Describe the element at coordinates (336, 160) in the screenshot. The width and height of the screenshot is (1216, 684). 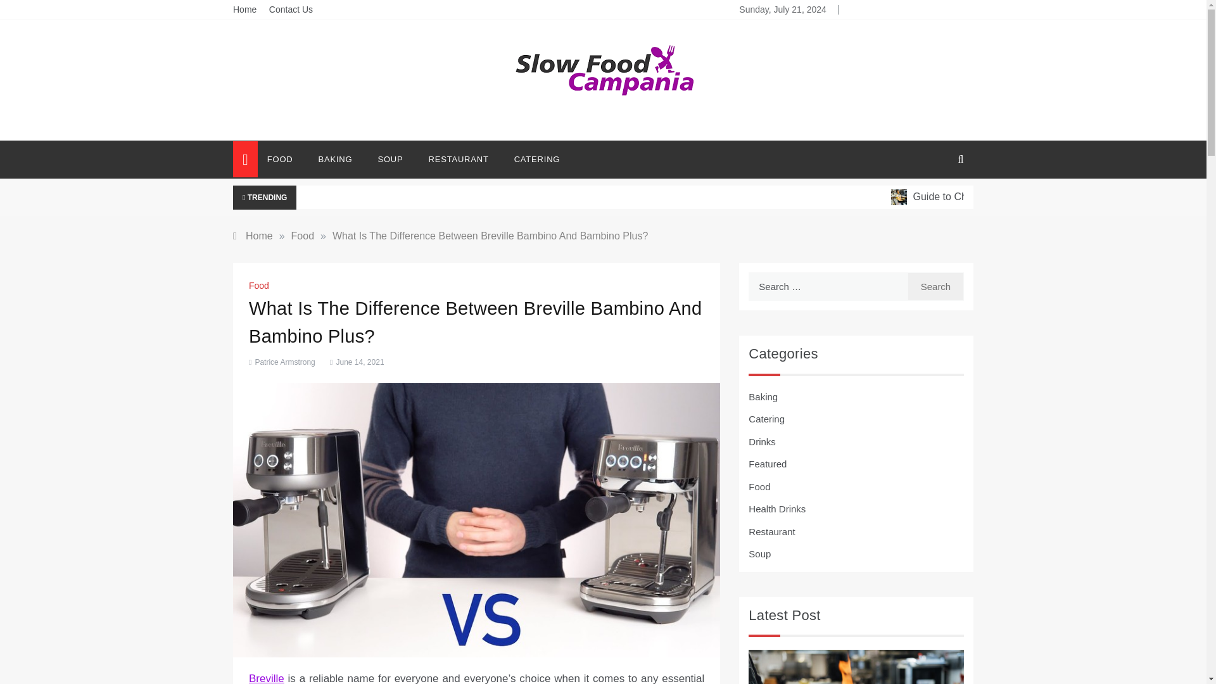
I see `BAKING` at that location.